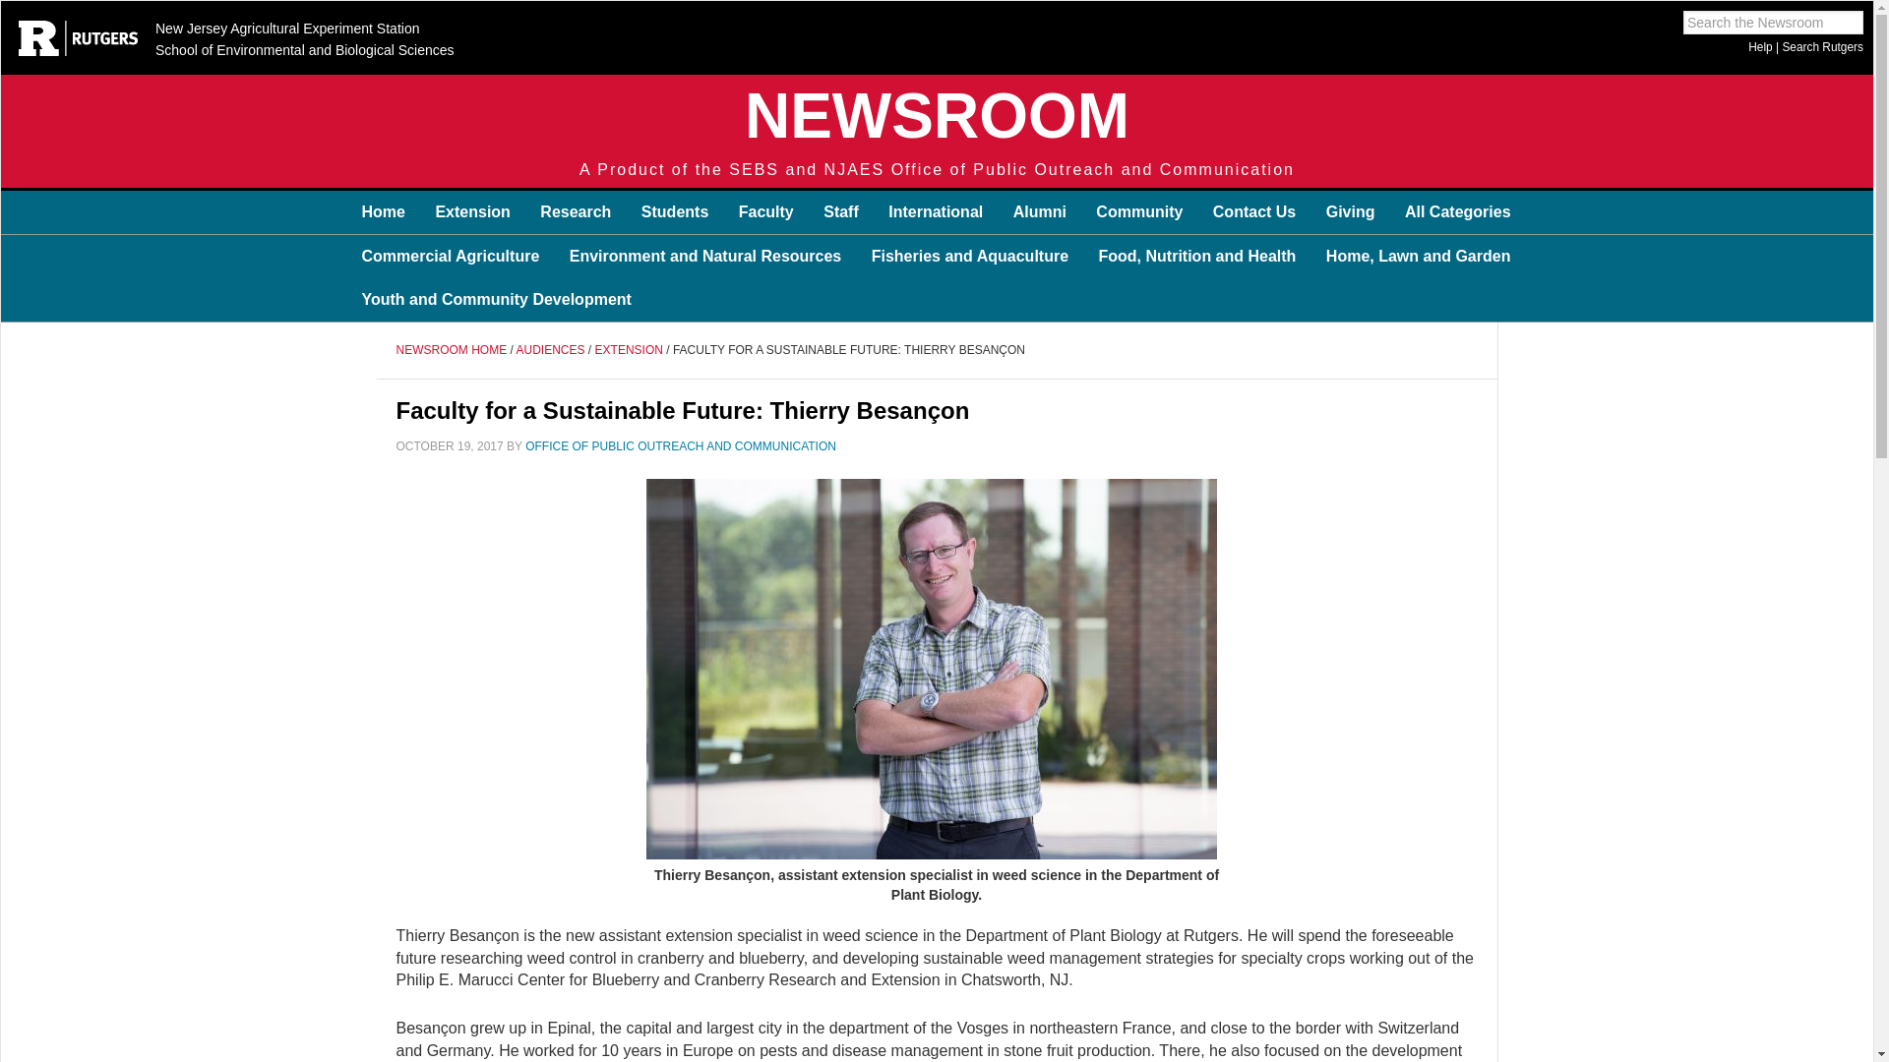 This screenshot has height=1062, width=1889. I want to click on EXTENSION, so click(628, 349).